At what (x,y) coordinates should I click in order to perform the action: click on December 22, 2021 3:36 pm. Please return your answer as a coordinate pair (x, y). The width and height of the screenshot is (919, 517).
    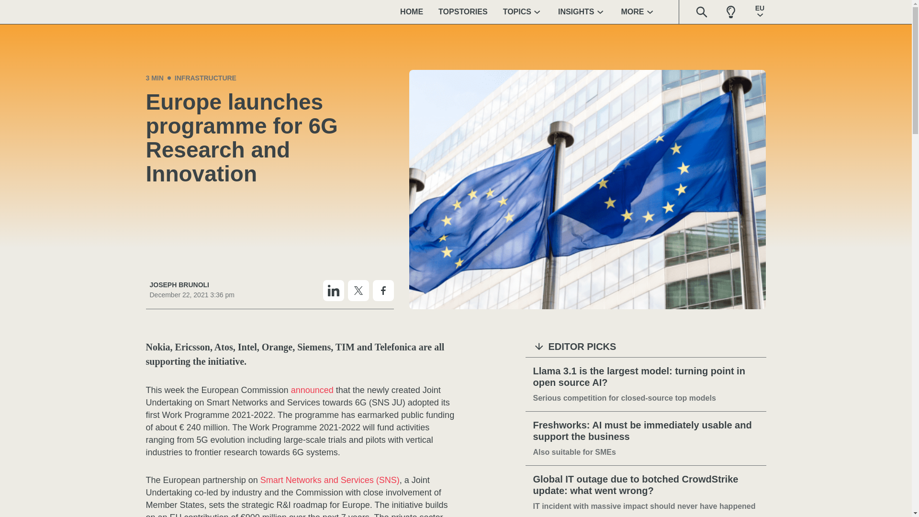
    Looking at the image, I should click on (191, 295).